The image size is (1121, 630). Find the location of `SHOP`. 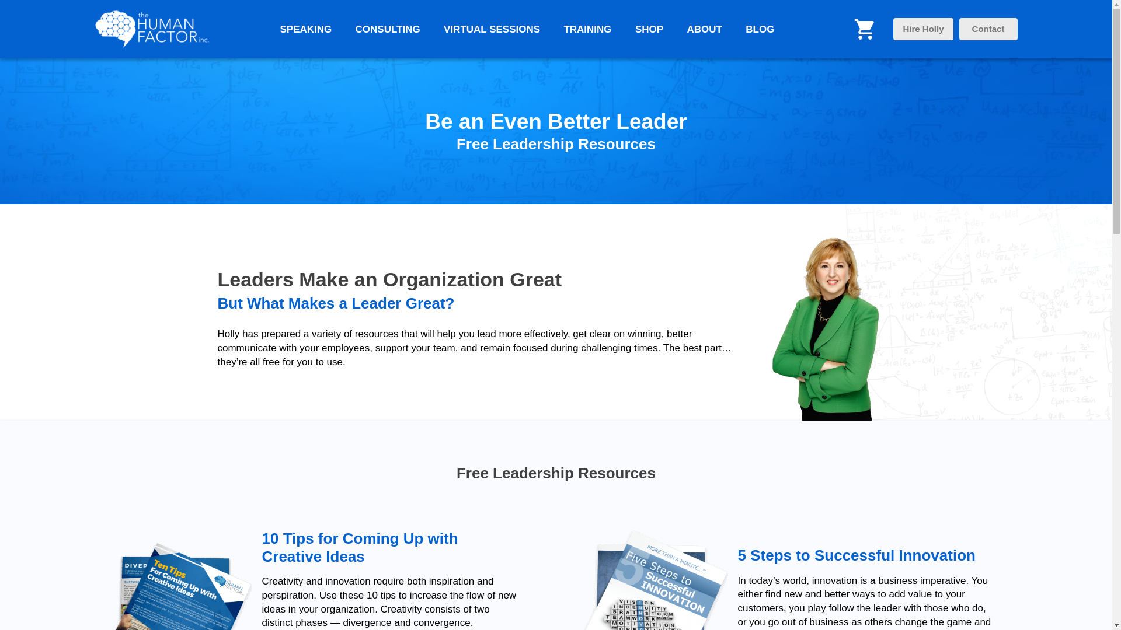

SHOP is located at coordinates (649, 29).